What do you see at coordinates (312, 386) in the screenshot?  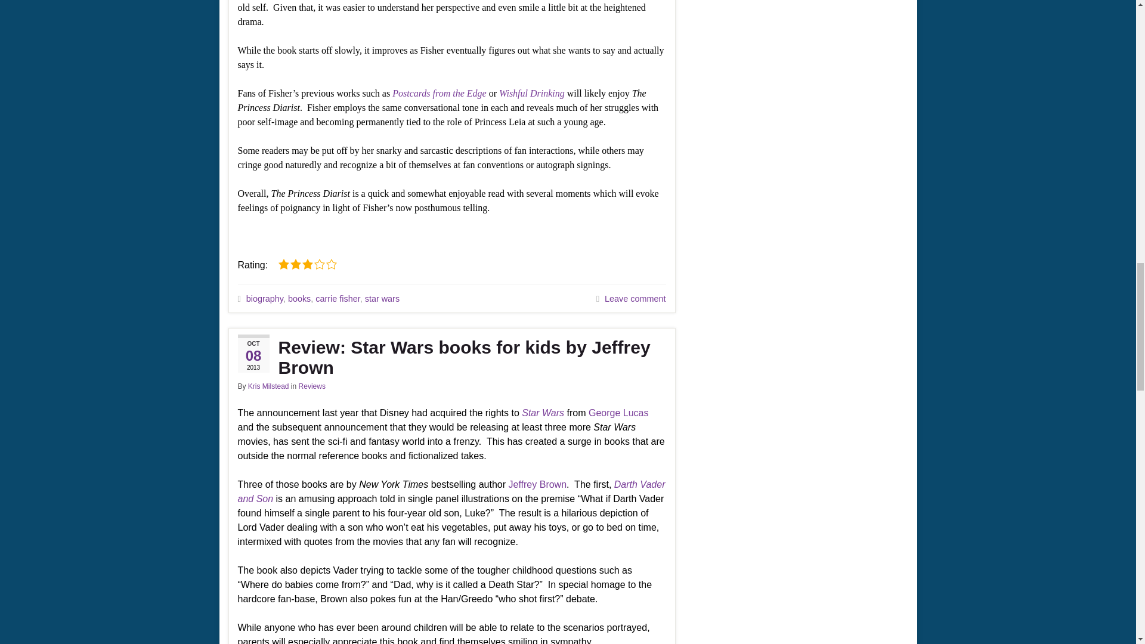 I see `Reviews` at bounding box center [312, 386].